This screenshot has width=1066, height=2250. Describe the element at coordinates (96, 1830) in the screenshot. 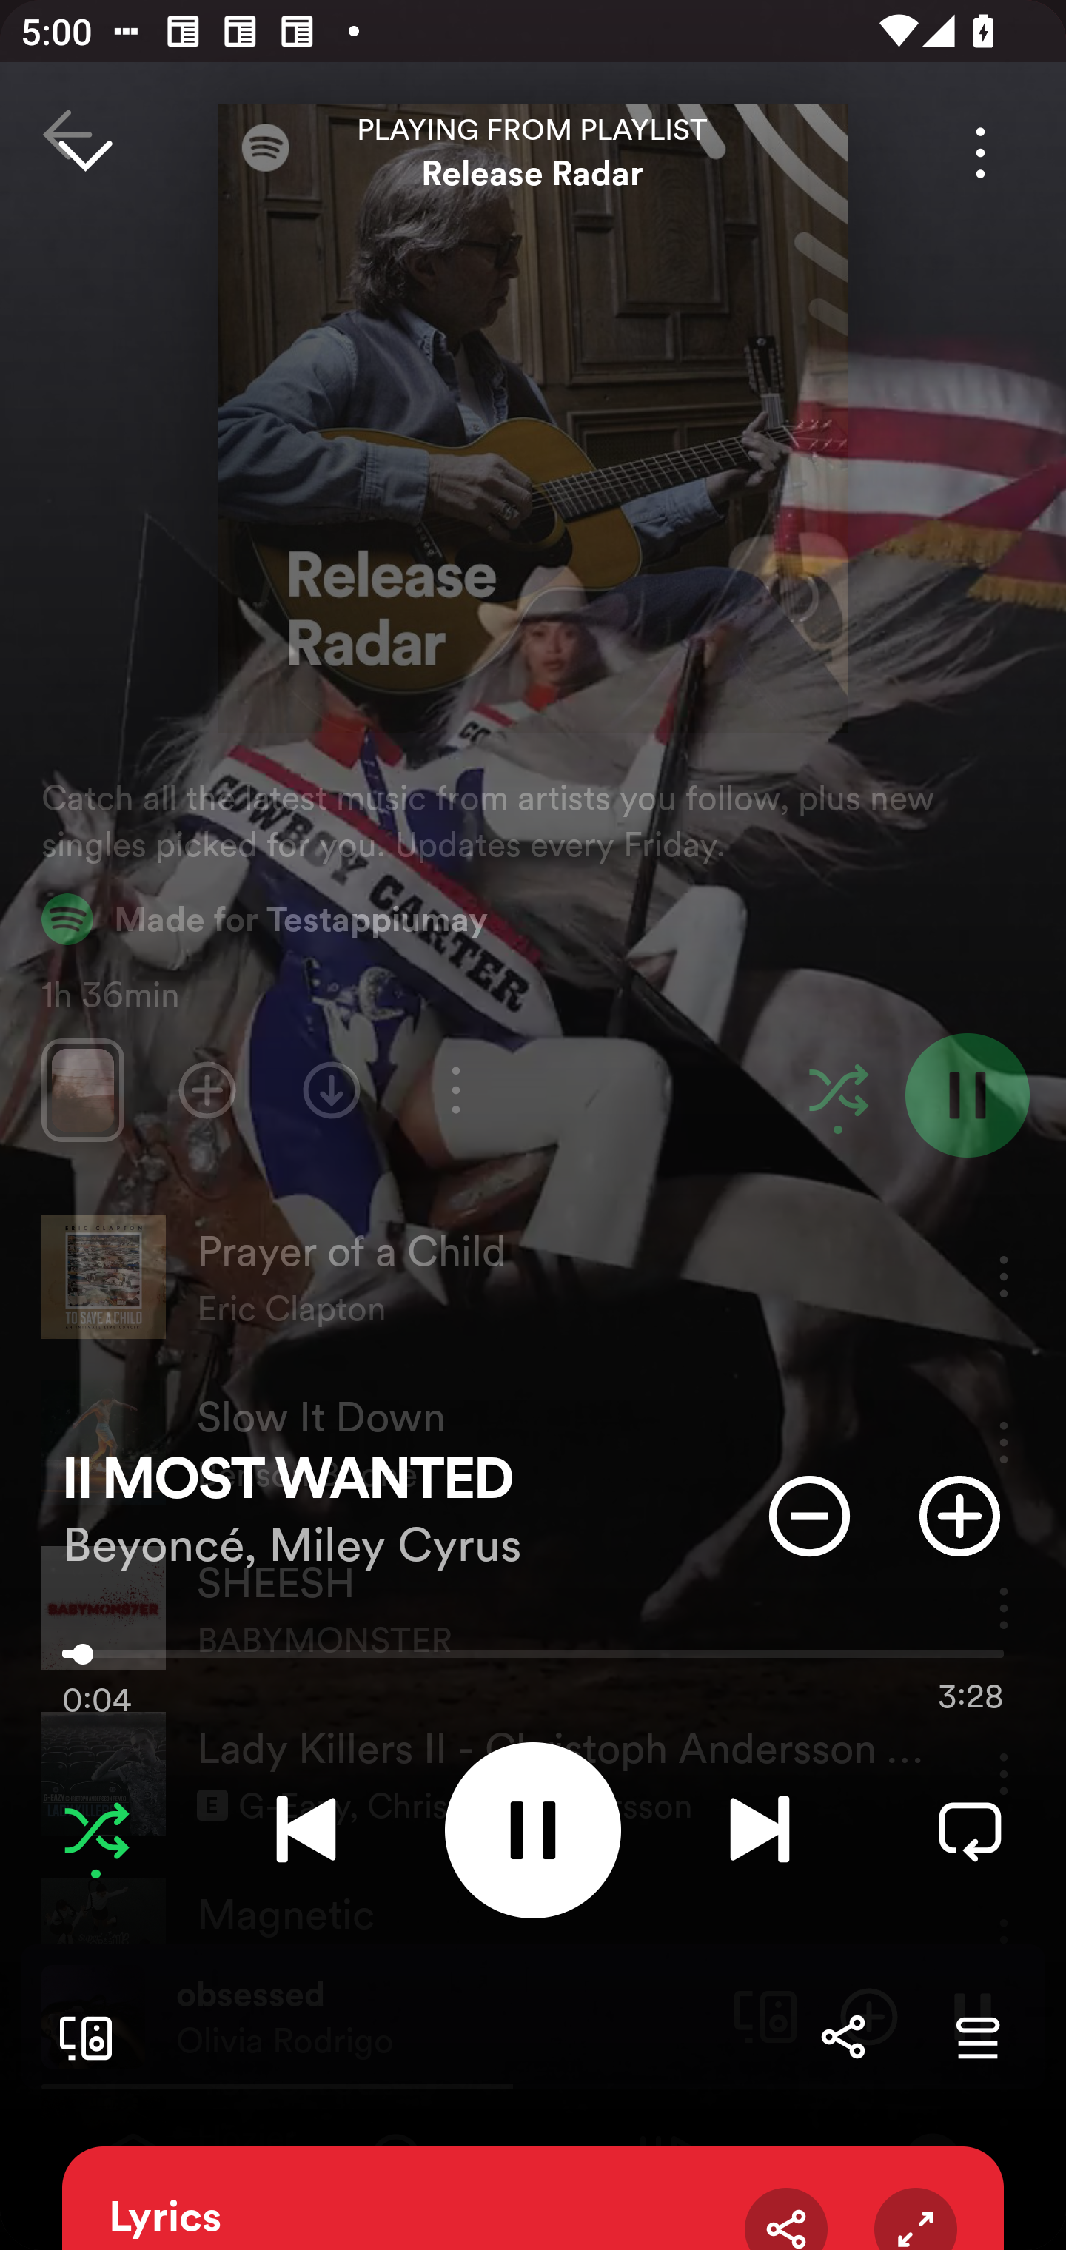

I see `Stop shuffling tracks` at that location.